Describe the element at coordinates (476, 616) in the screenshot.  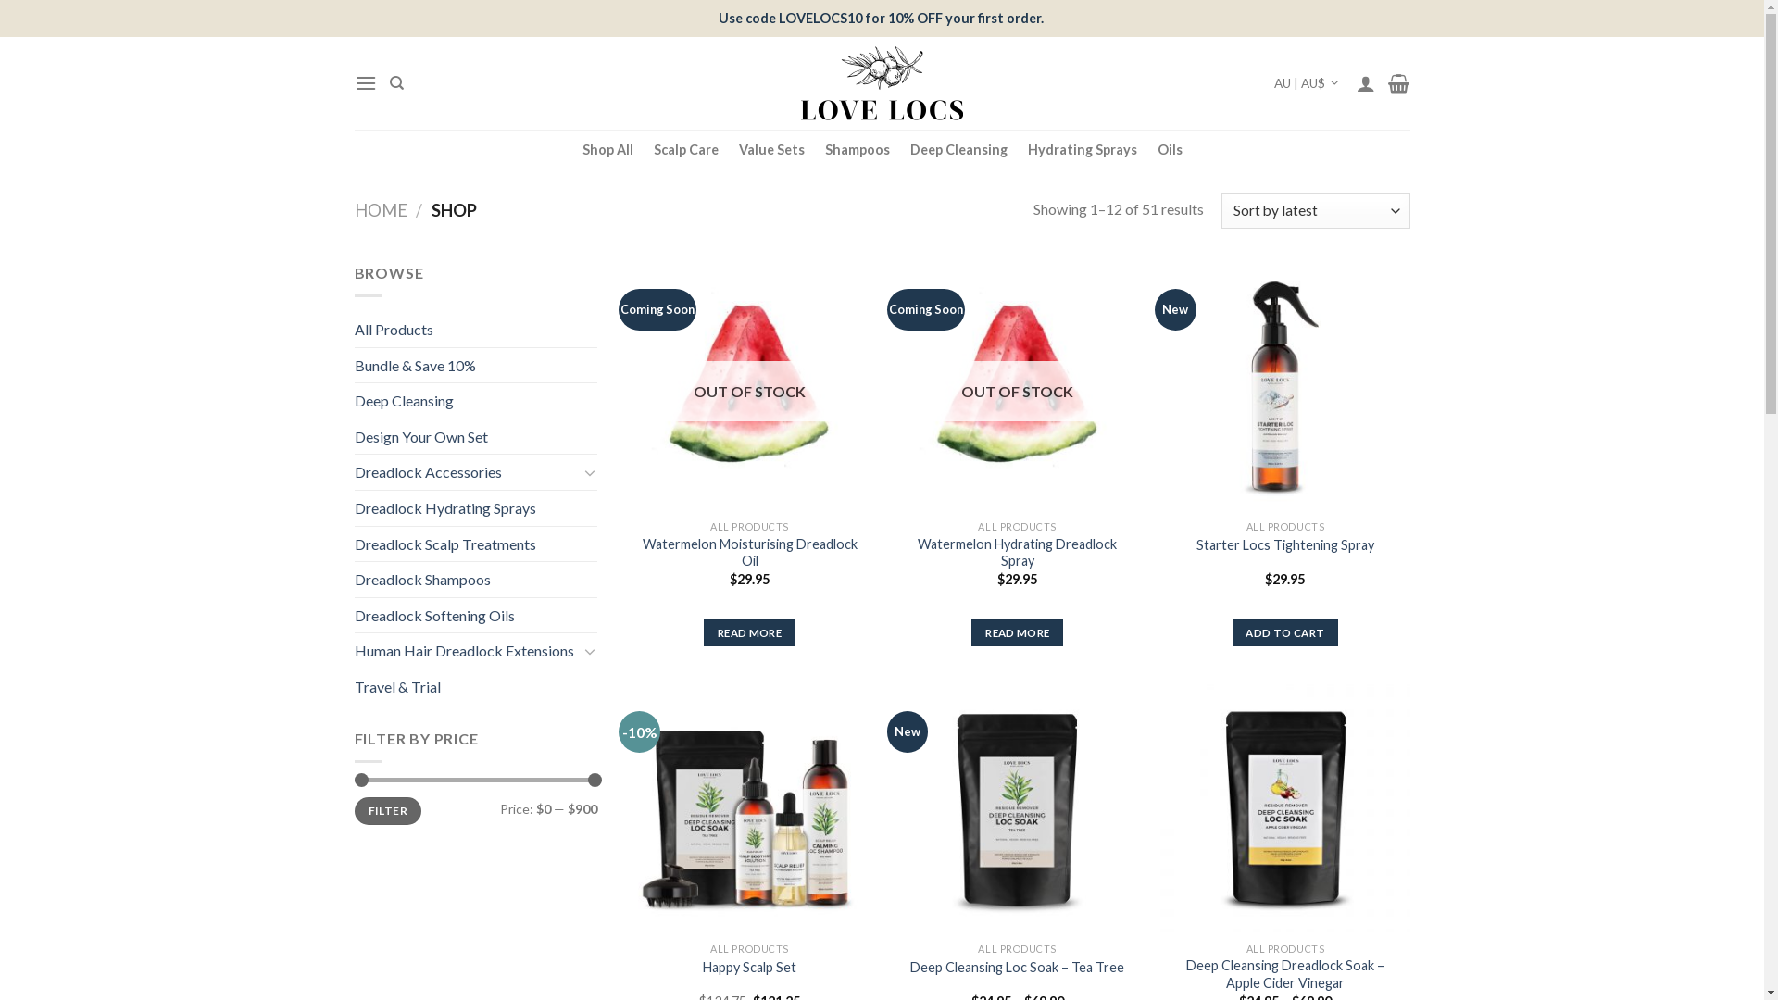
I see `Dreadlock Softening Oils` at that location.